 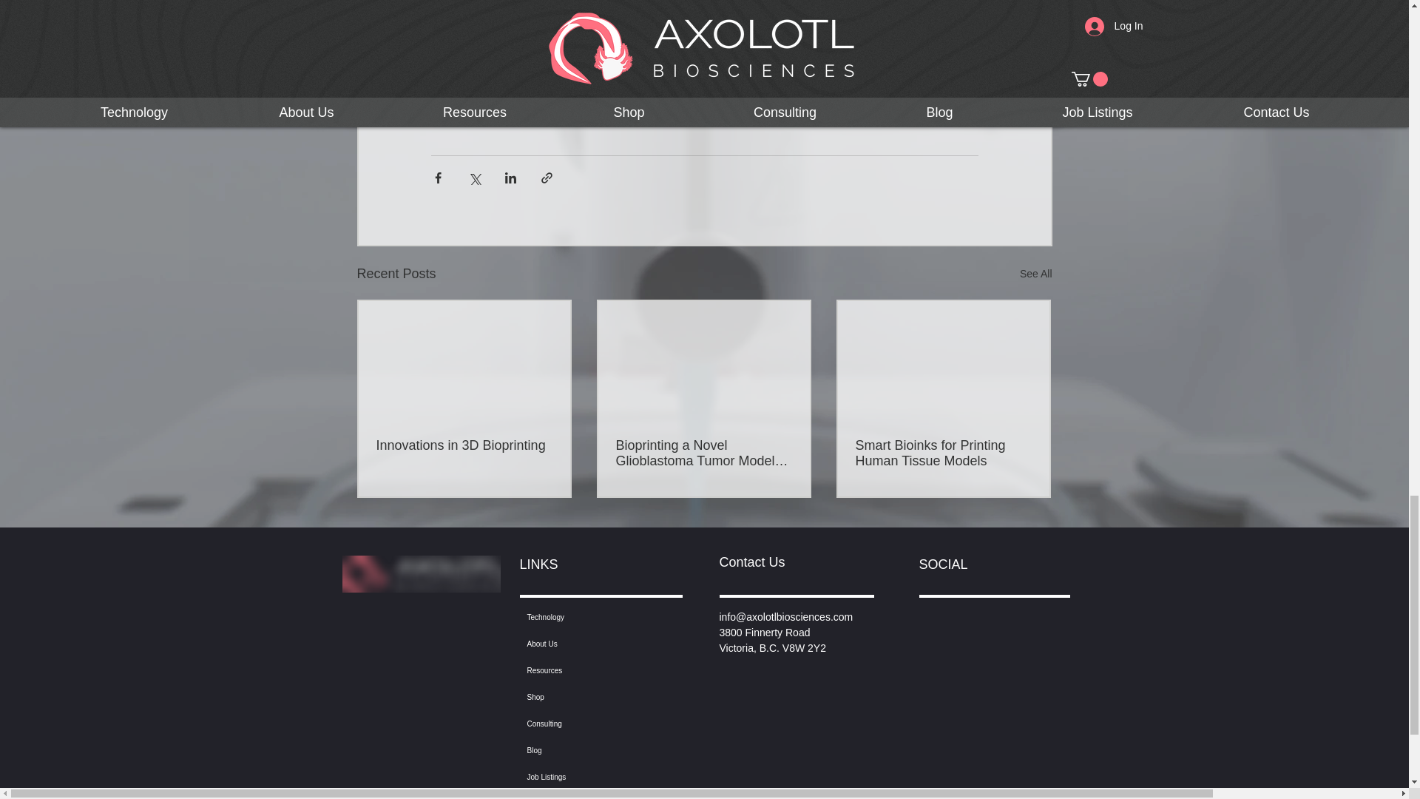 What do you see at coordinates (1035, 274) in the screenshot?
I see `See All` at bounding box center [1035, 274].